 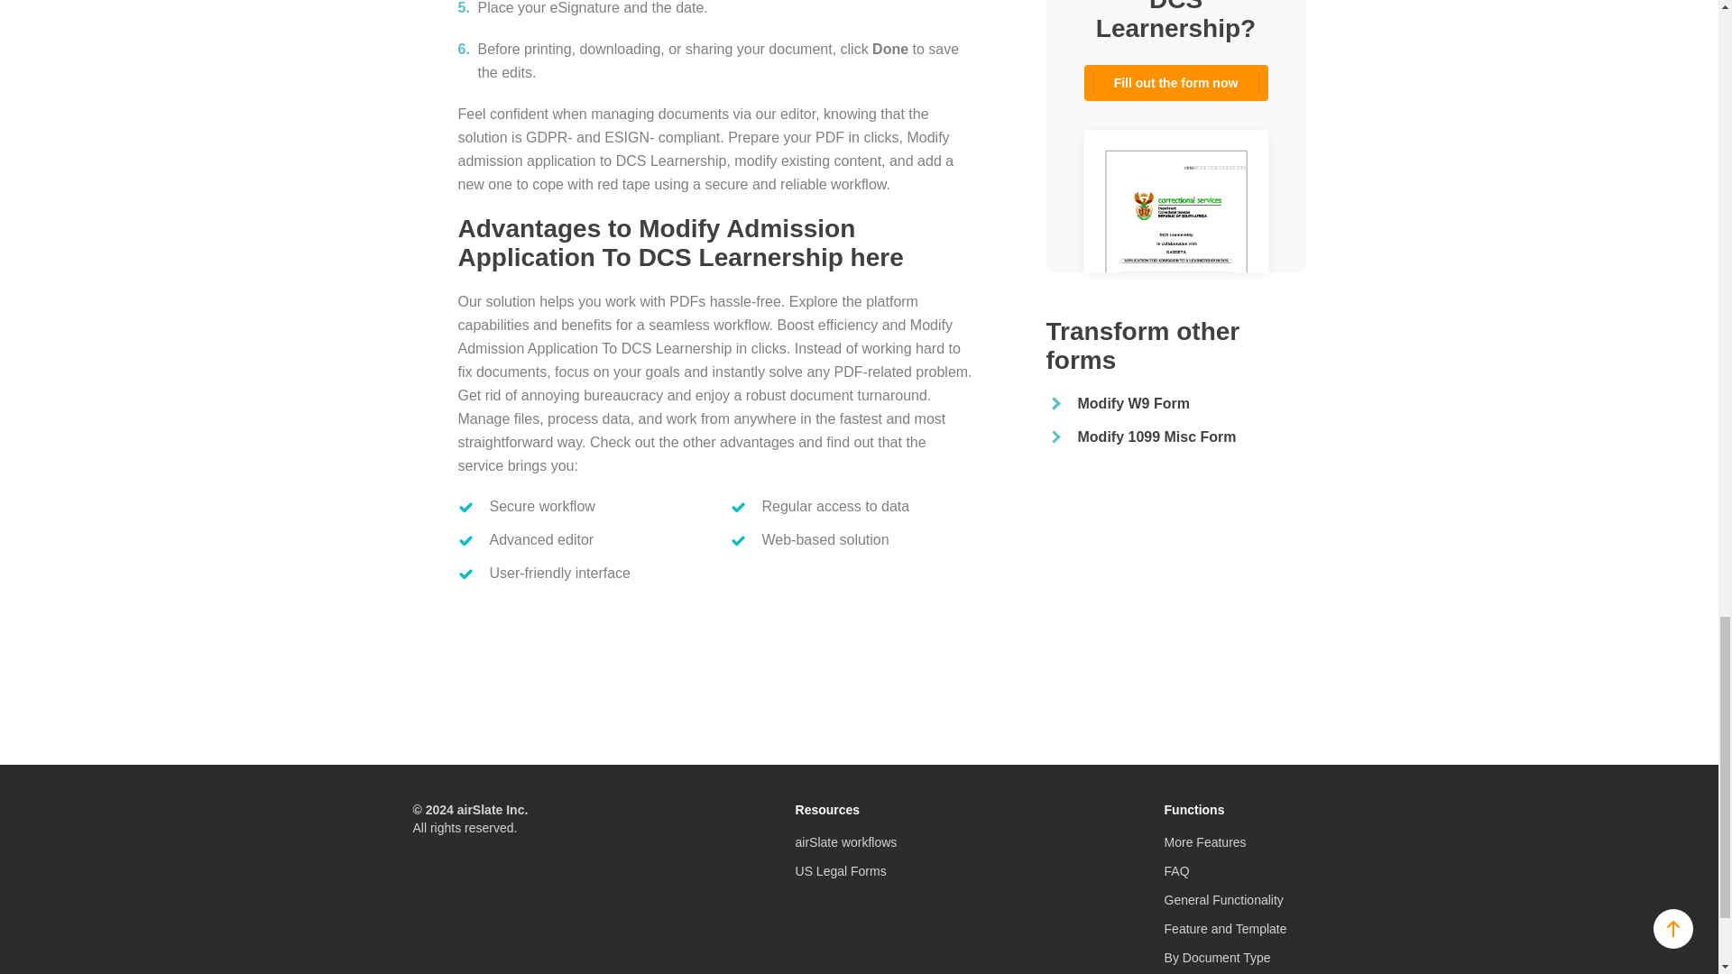 I want to click on By Document Type, so click(x=1218, y=958).